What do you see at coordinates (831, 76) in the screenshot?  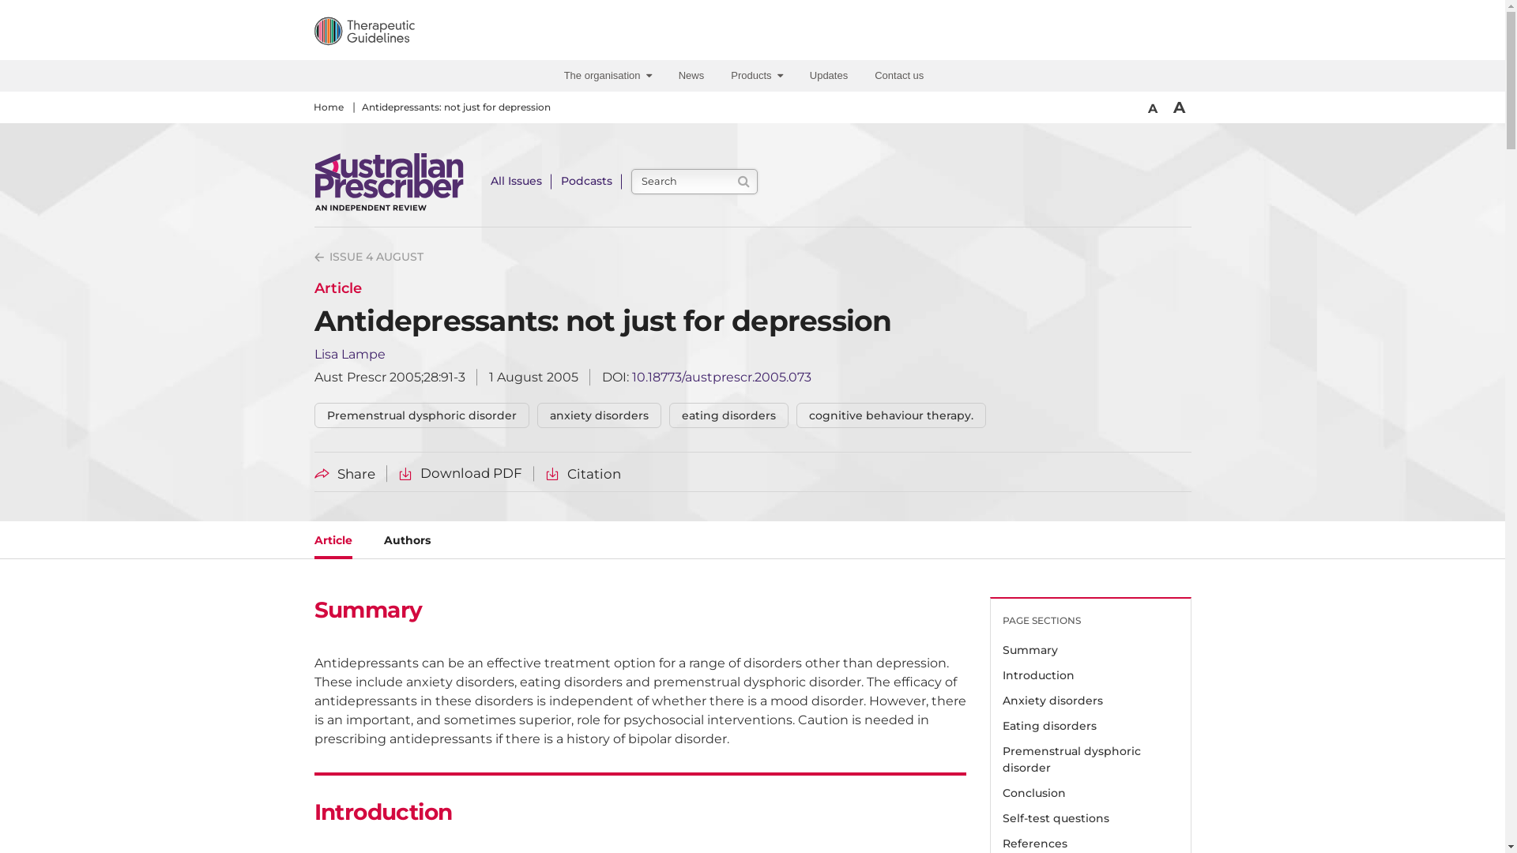 I see `Updates` at bounding box center [831, 76].